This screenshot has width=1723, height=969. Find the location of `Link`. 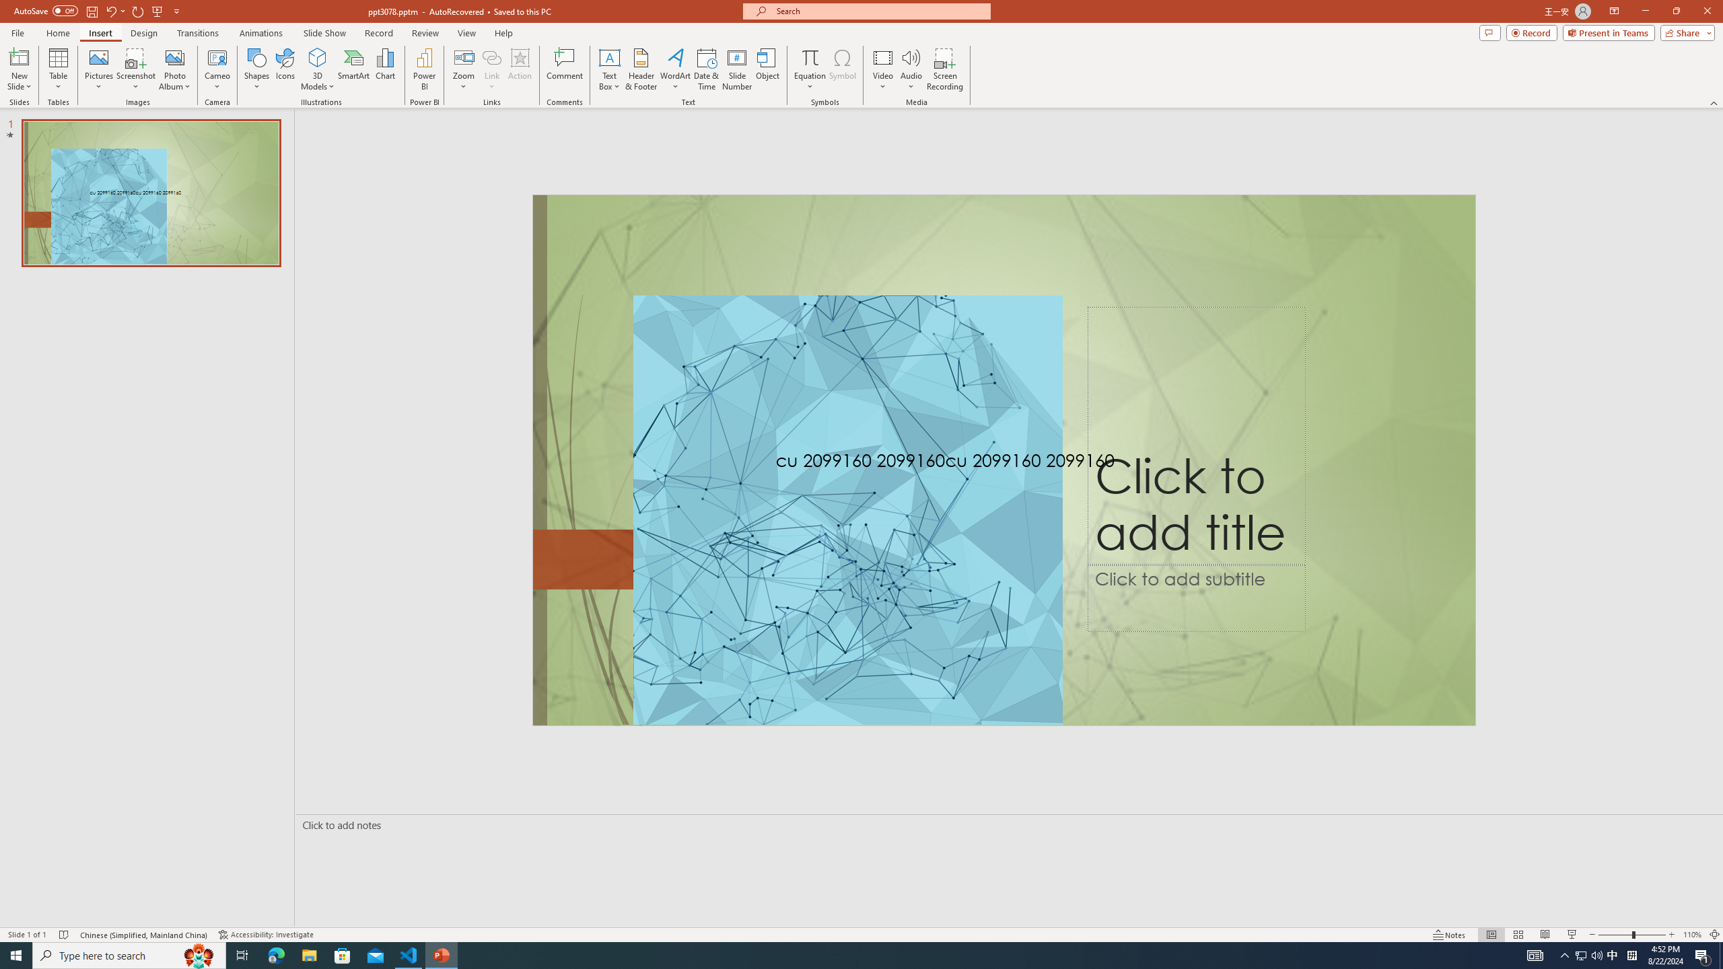

Link is located at coordinates (491, 57).